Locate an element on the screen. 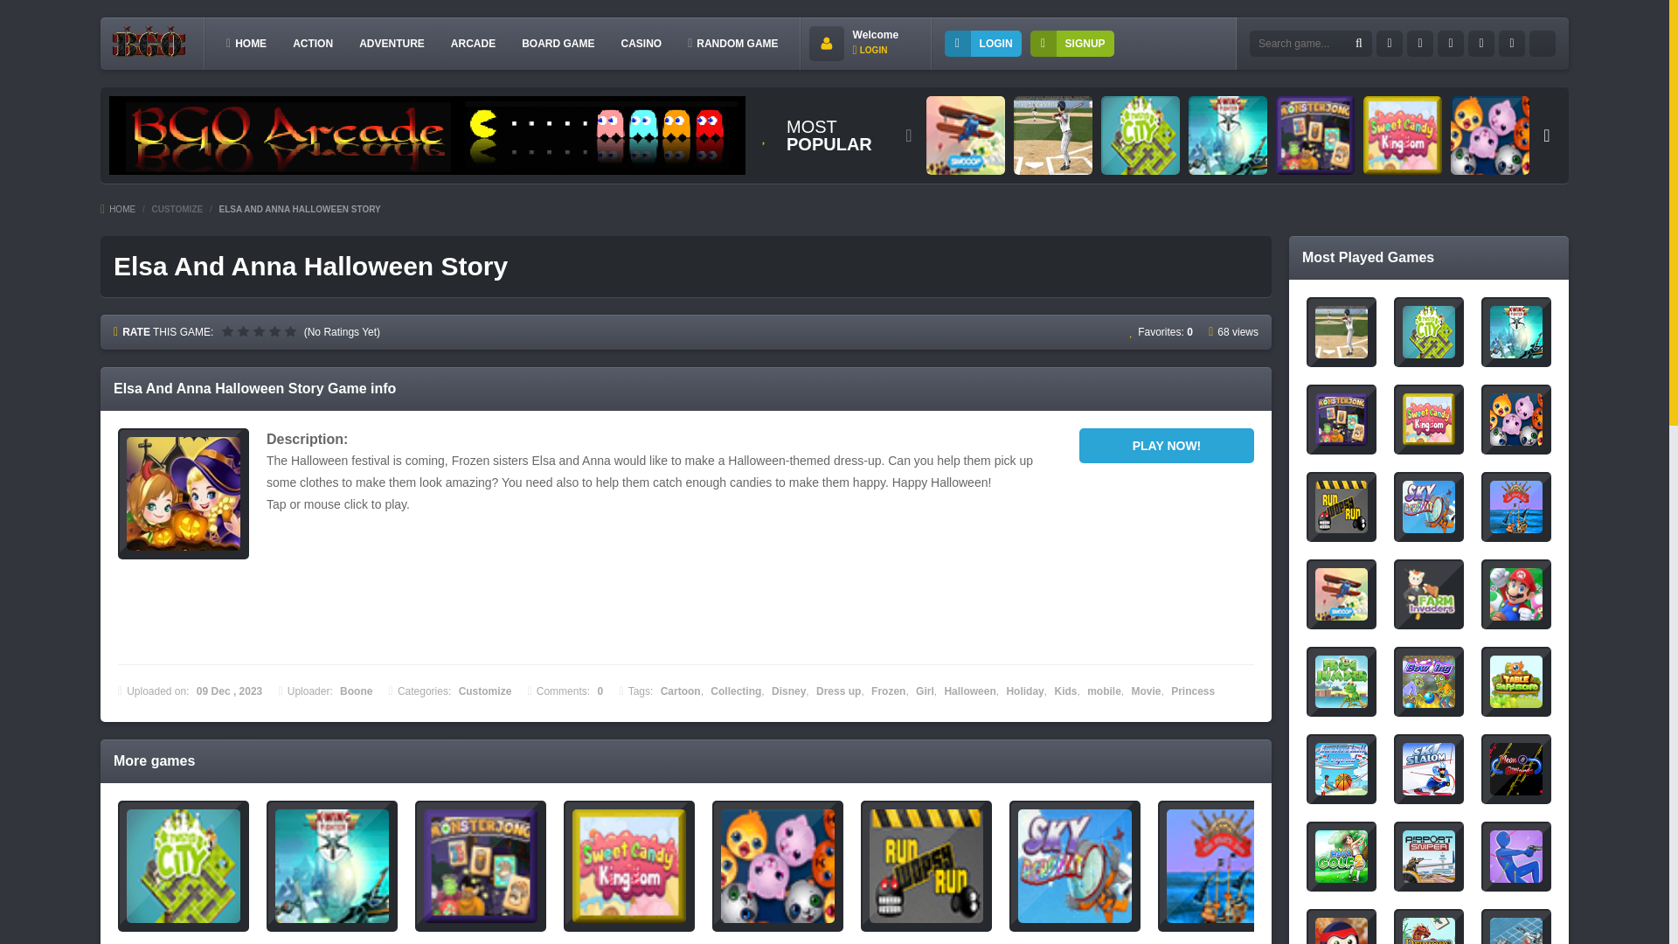 Image resolution: width=1678 pixels, height=944 pixels. Youtube is located at coordinates (1451, 43).